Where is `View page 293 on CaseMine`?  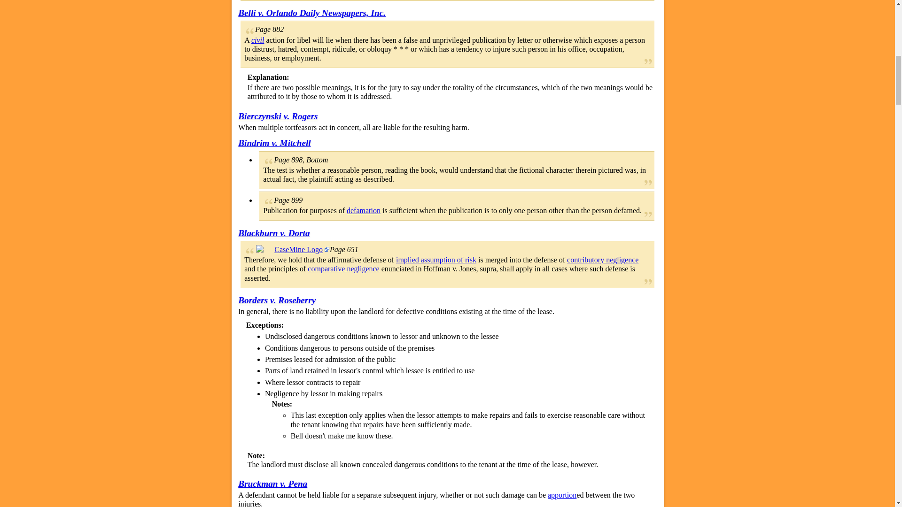 View page 293 on CaseMine is located at coordinates (292, 249).